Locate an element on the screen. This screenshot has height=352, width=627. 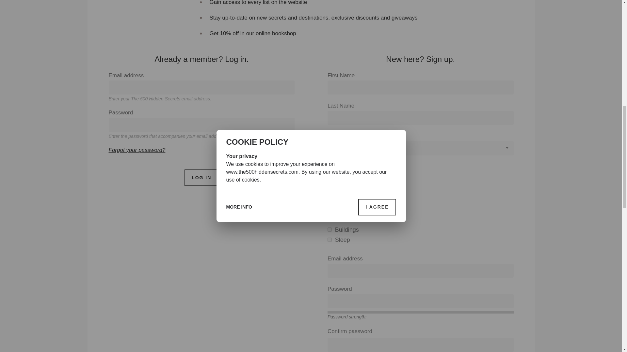
7 is located at coordinates (329, 189).